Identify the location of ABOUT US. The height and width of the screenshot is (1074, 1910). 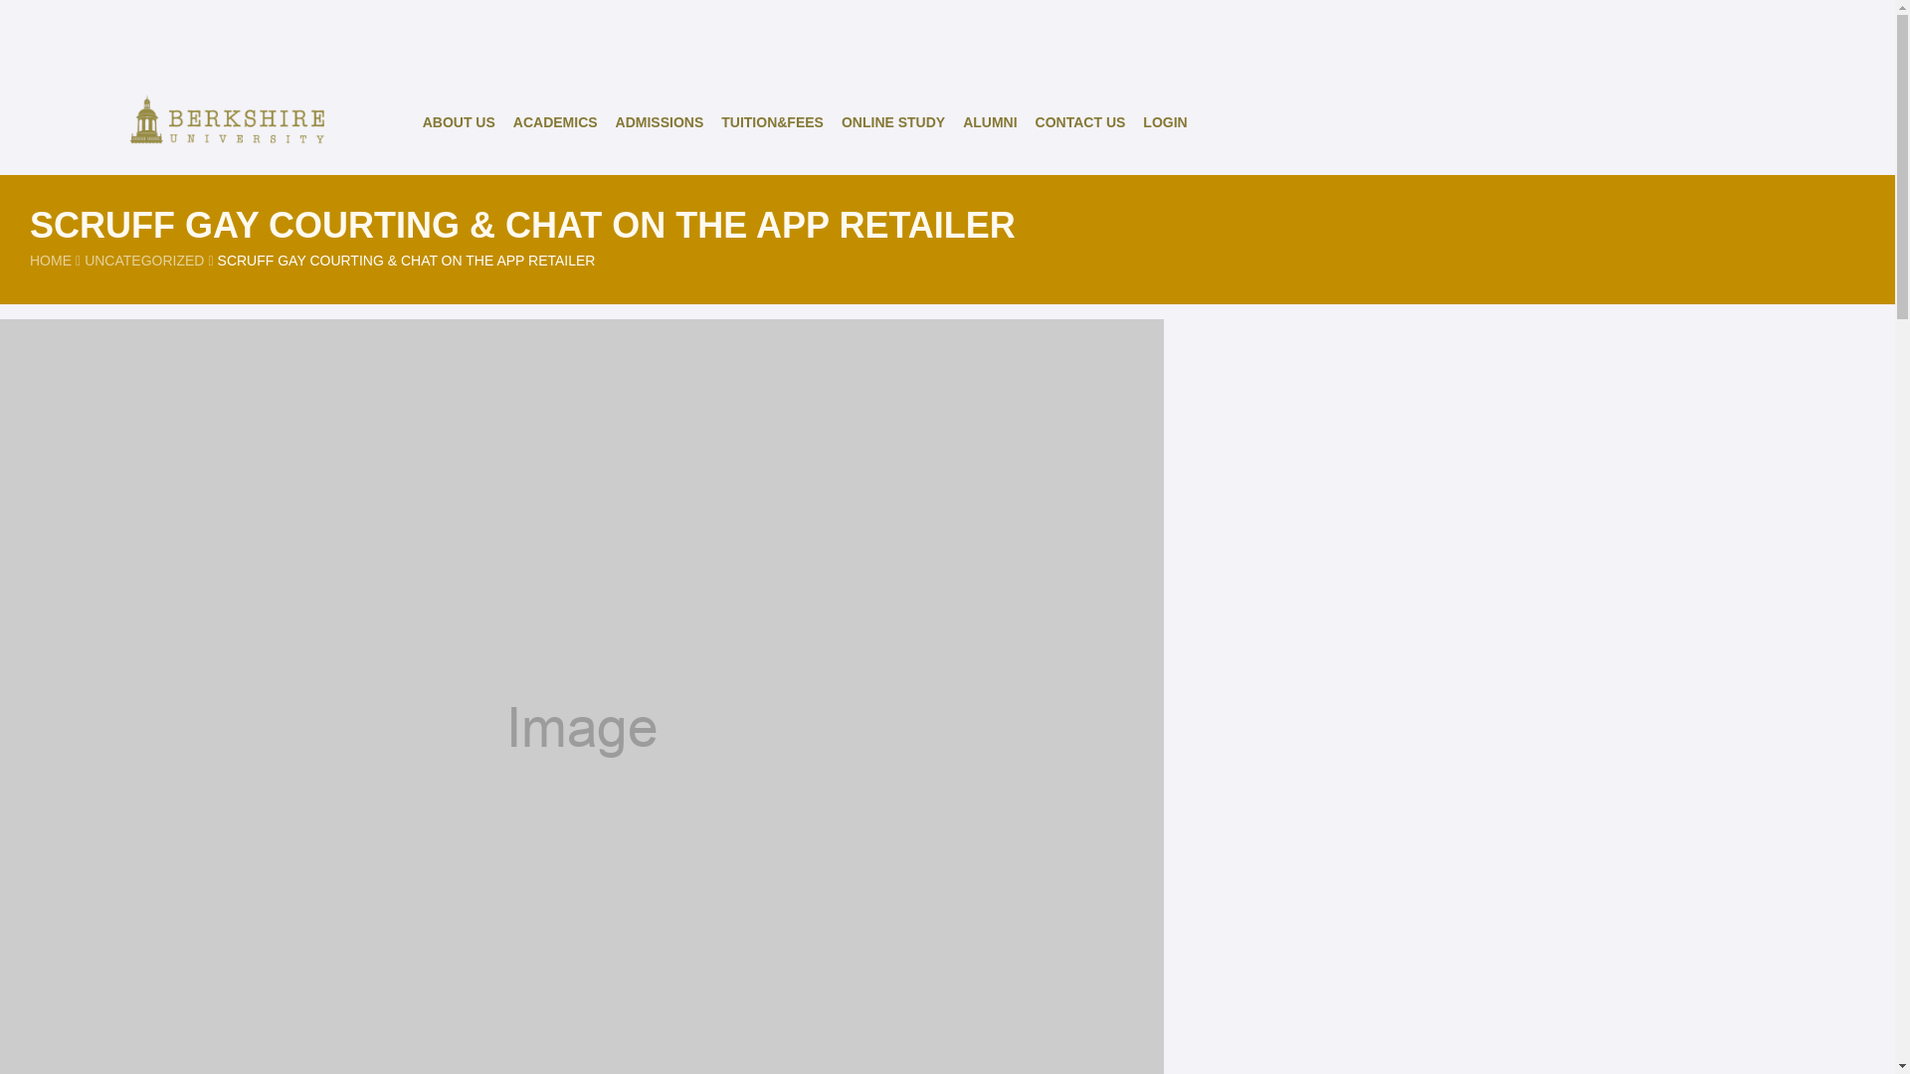
(459, 121).